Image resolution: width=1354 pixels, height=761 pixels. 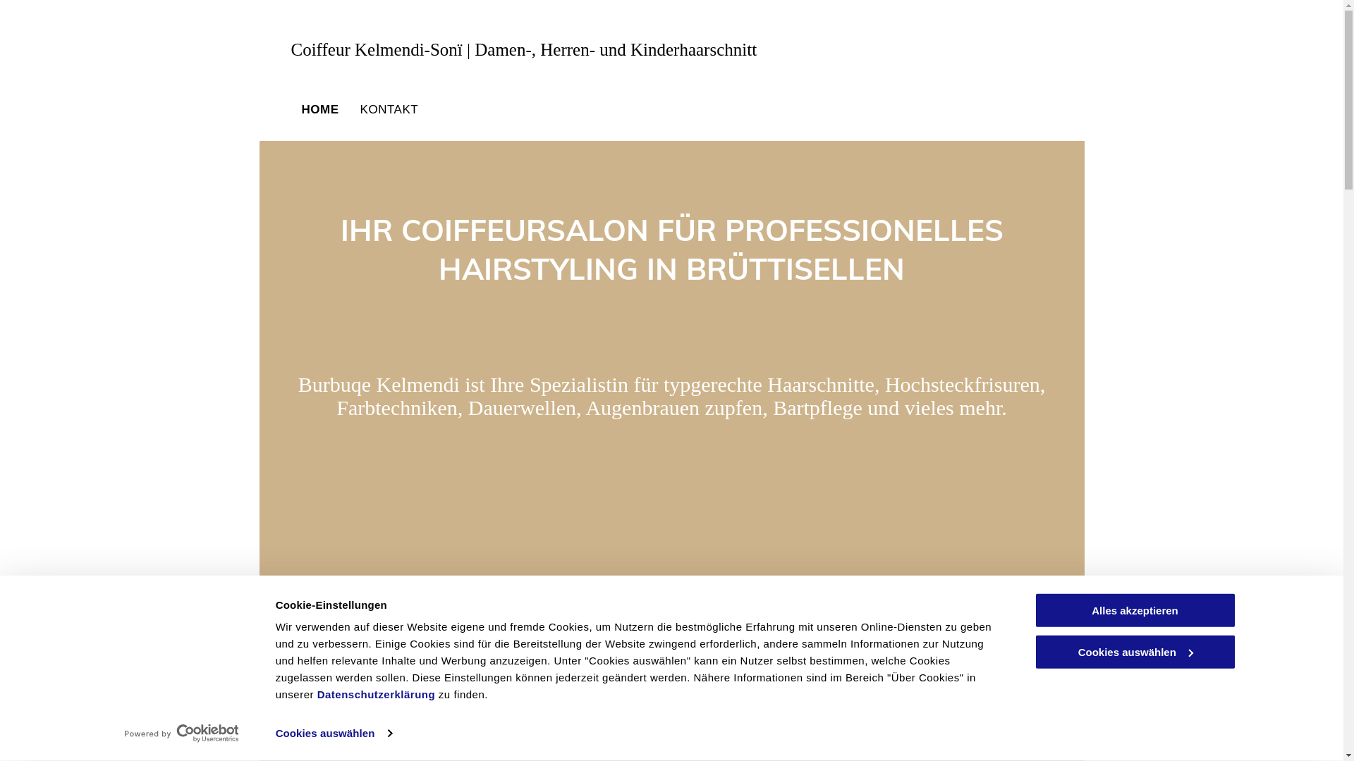 I want to click on KONTAKT, so click(x=389, y=110).